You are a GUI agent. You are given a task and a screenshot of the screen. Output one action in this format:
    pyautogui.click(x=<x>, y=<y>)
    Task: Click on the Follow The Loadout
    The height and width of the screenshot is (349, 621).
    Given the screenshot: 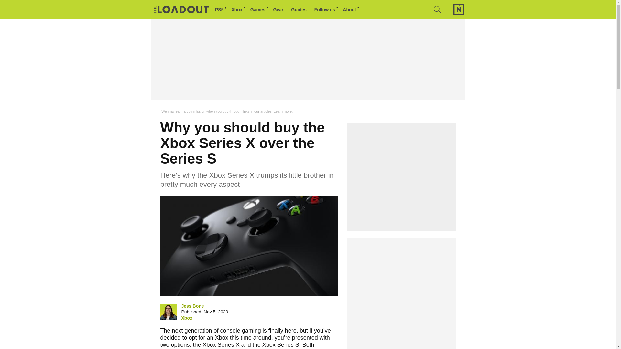 What is the action you would take?
    pyautogui.click(x=327, y=10)
    